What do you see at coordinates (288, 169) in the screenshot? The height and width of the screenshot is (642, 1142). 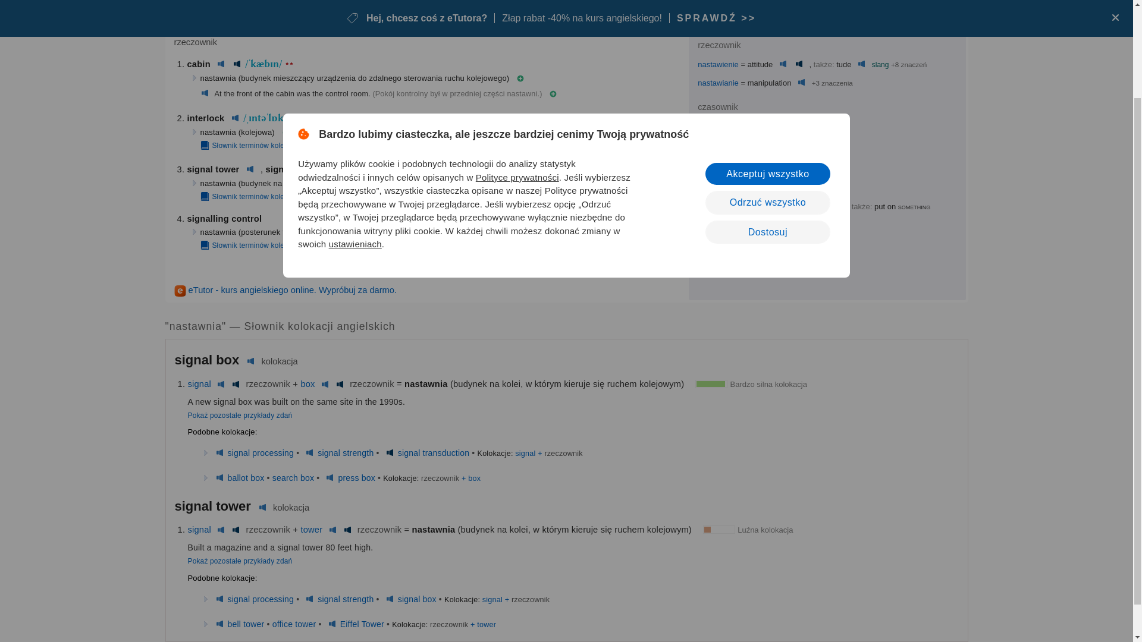 I see `signal box` at bounding box center [288, 169].